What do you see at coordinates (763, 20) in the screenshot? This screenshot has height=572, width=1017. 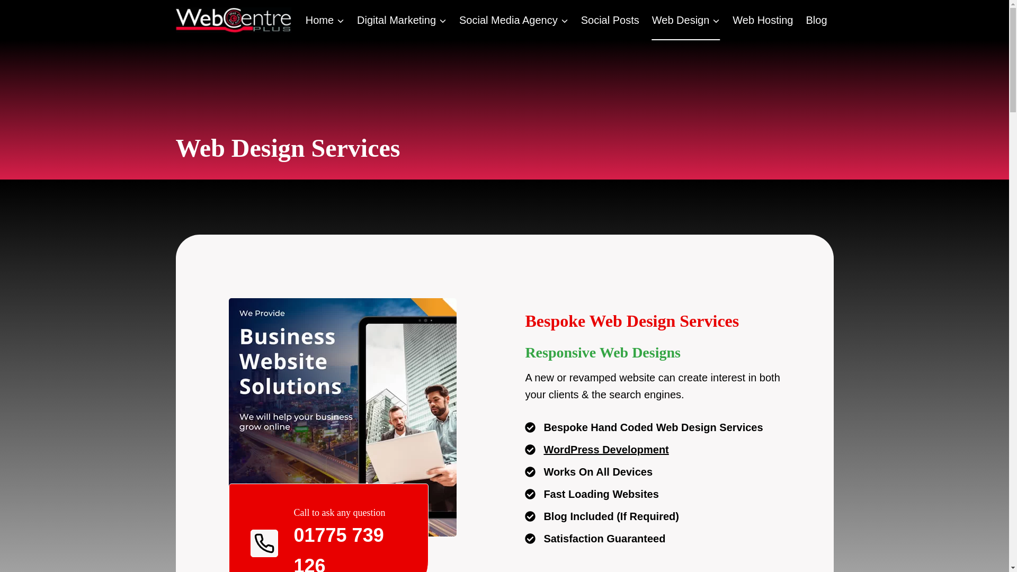 I see `Web Hosting` at bounding box center [763, 20].